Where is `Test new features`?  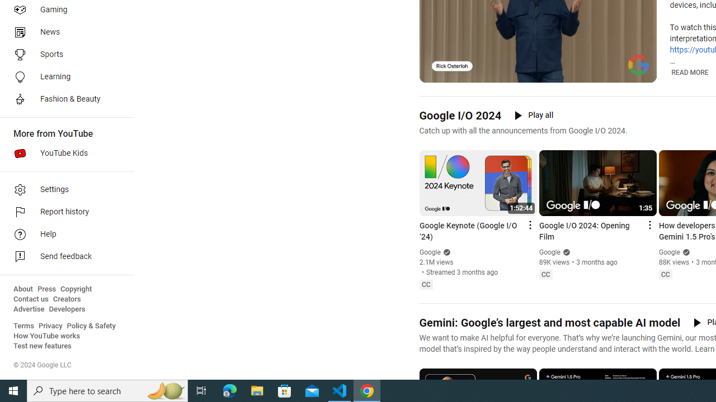
Test new features is located at coordinates (43, 346).